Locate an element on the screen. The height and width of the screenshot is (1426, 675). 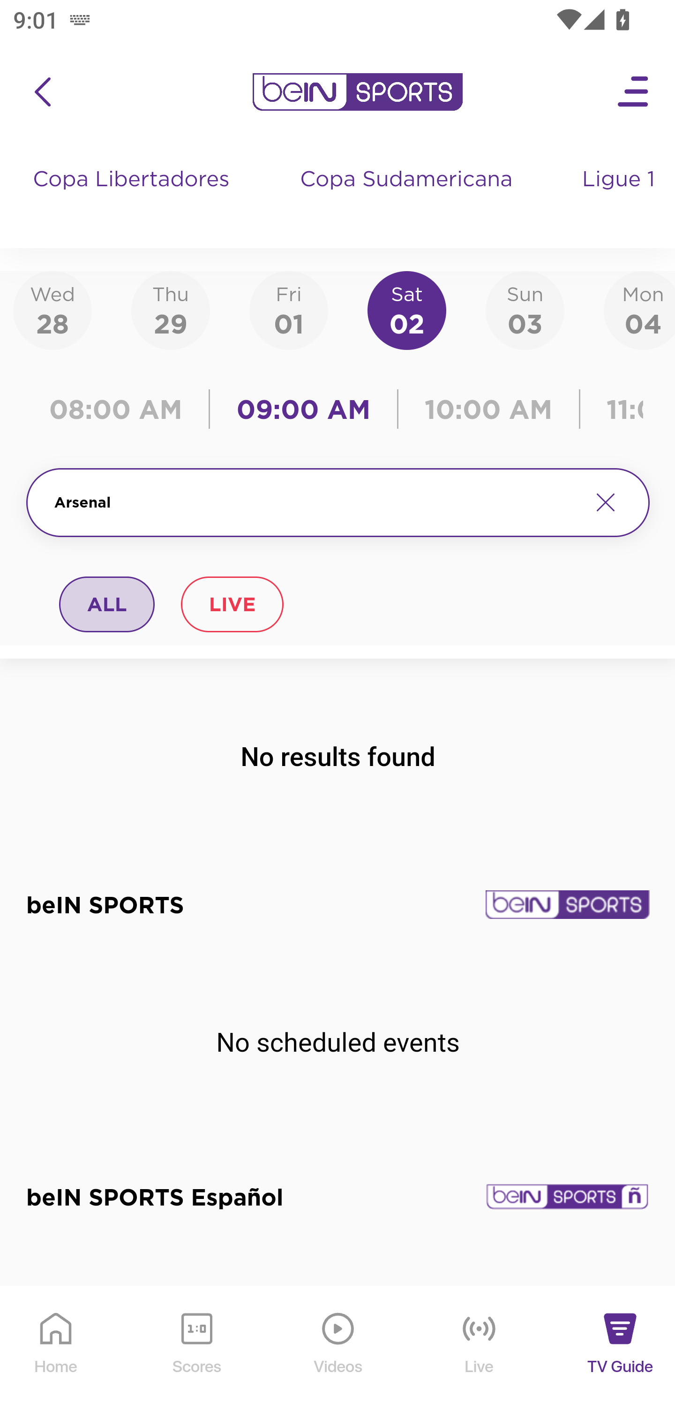
Sun03 is located at coordinates (525, 310).